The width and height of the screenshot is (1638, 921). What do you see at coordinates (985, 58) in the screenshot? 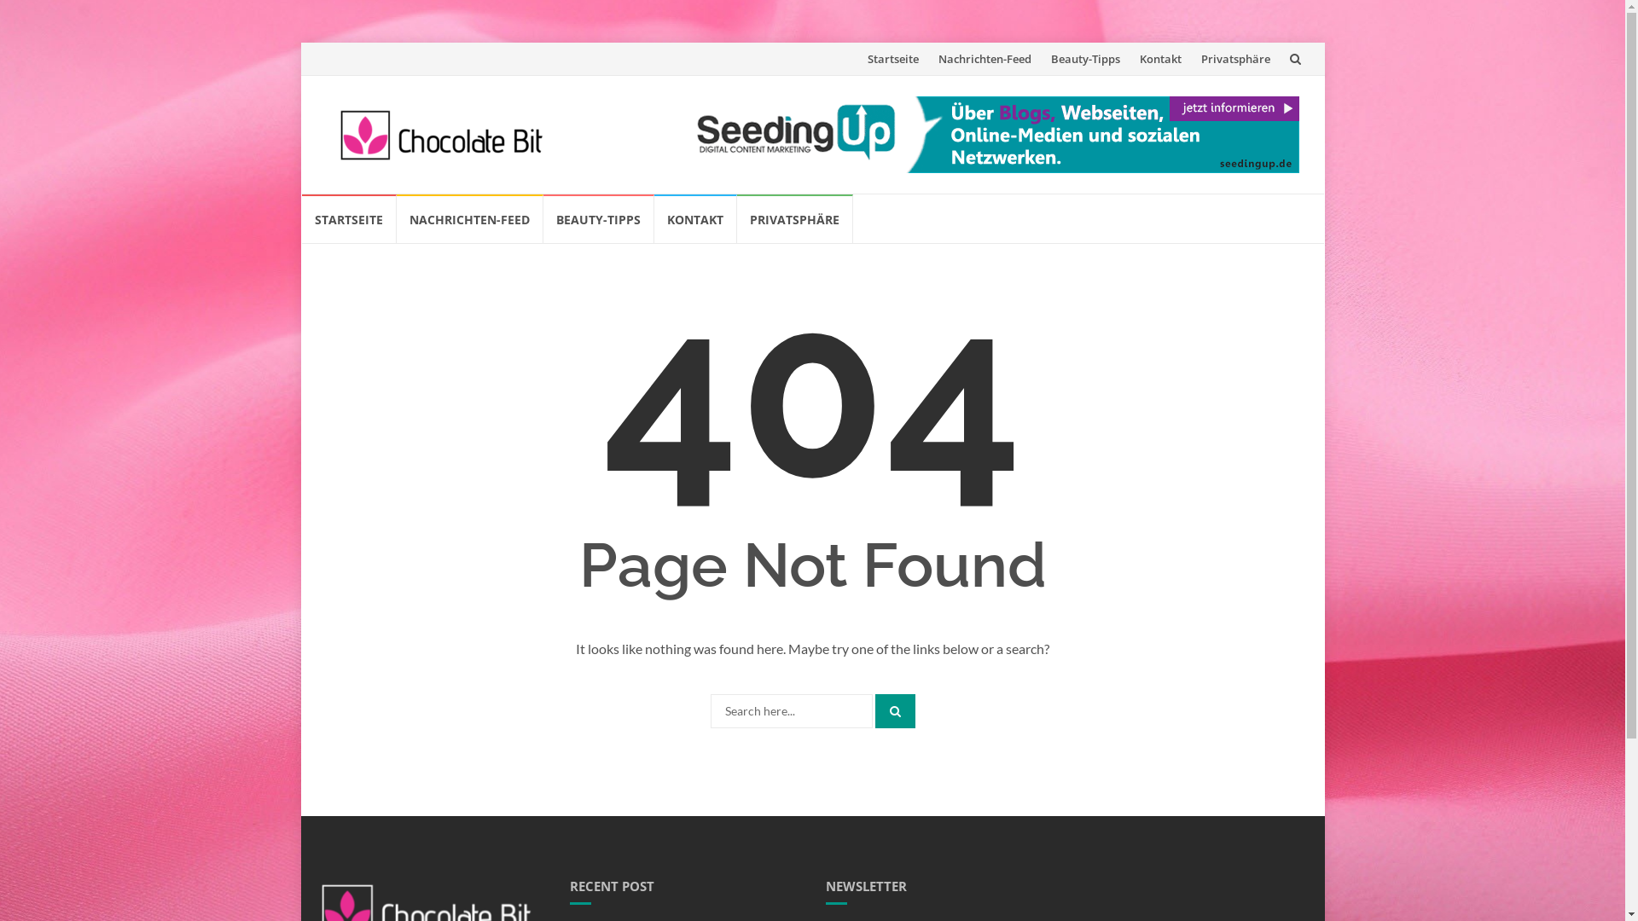
I see `Nachrichten-Feed` at bounding box center [985, 58].